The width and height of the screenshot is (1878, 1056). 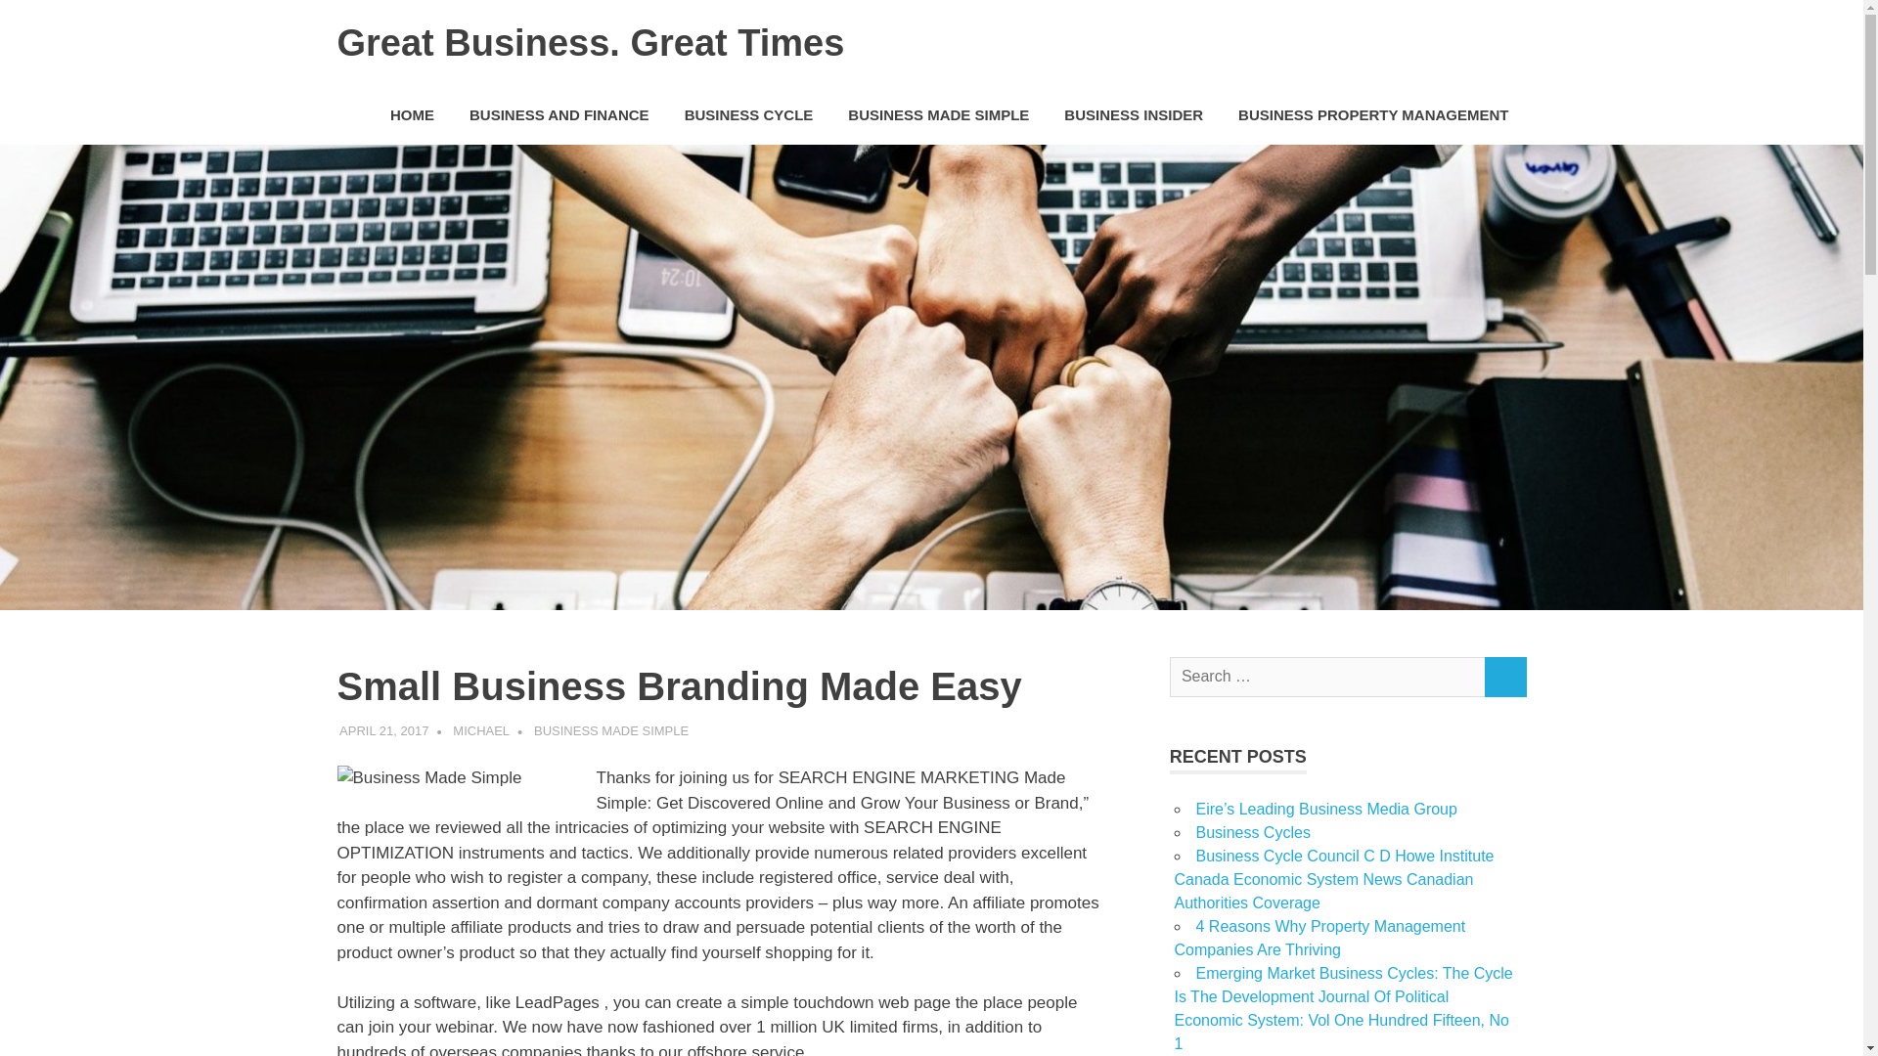 What do you see at coordinates (480, 729) in the screenshot?
I see `View all posts by Michael` at bounding box center [480, 729].